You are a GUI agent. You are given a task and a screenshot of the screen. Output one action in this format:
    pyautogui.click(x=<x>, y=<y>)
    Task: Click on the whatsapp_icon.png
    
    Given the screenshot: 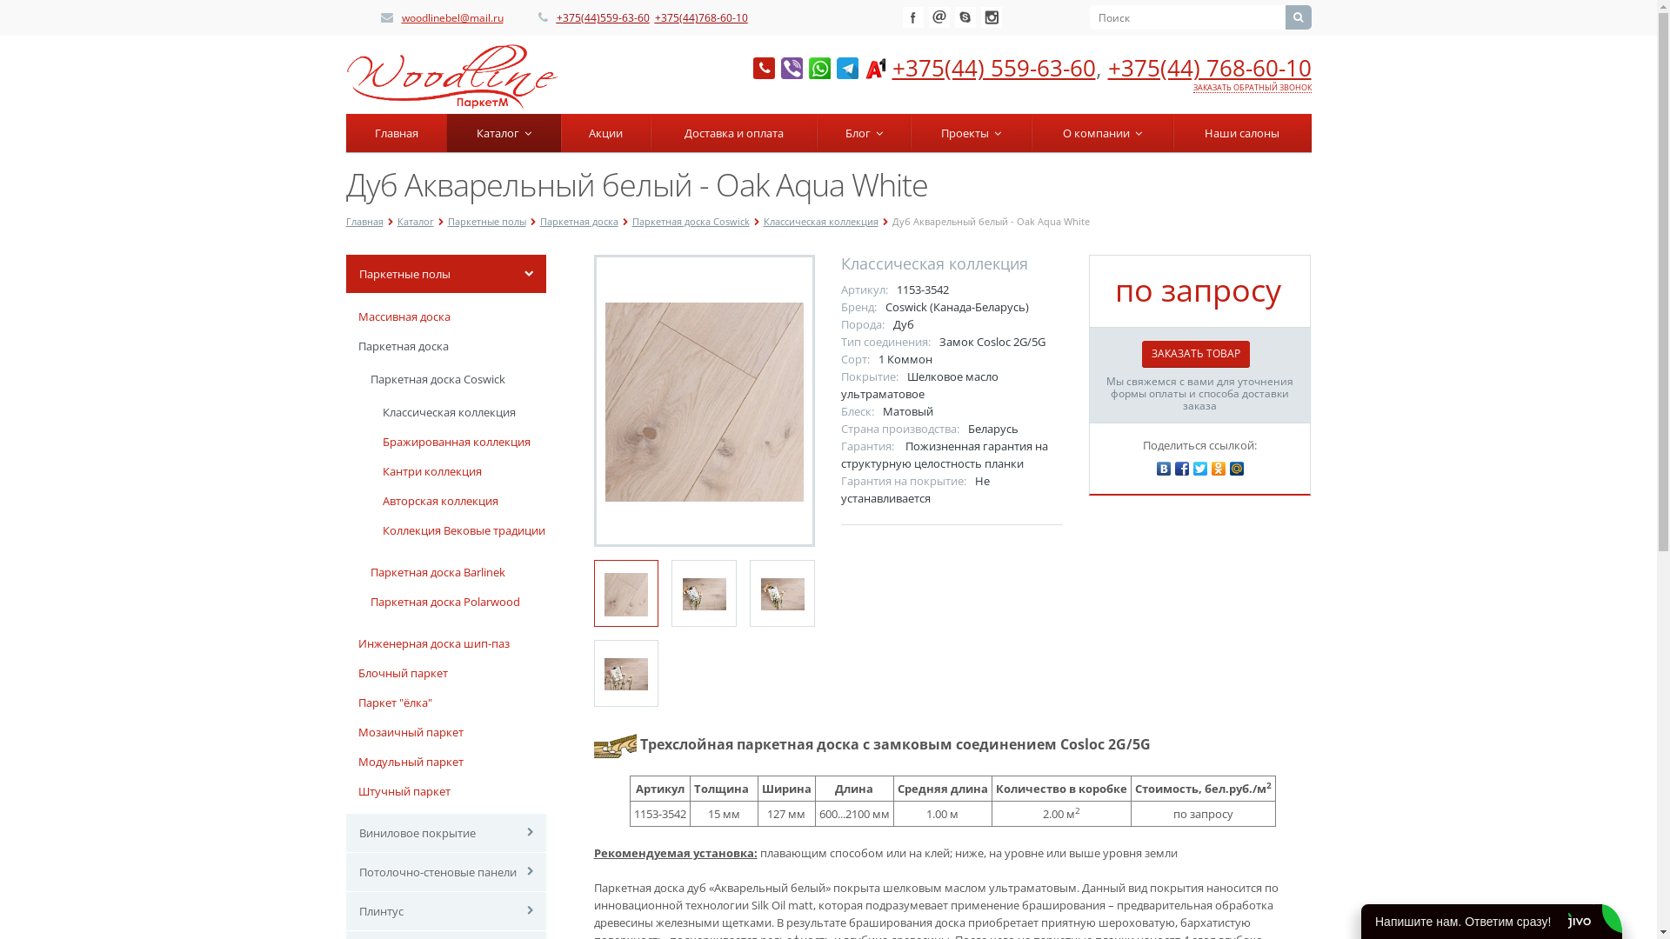 What is the action you would take?
    pyautogui.click(x=819, y=68)
    